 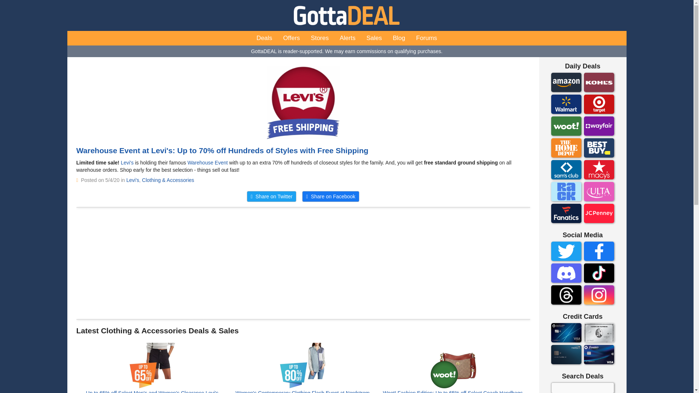 What do you see at coordinates (427, 38) in the screenshot?
I see `Forums` at bounding box center [427, 38].